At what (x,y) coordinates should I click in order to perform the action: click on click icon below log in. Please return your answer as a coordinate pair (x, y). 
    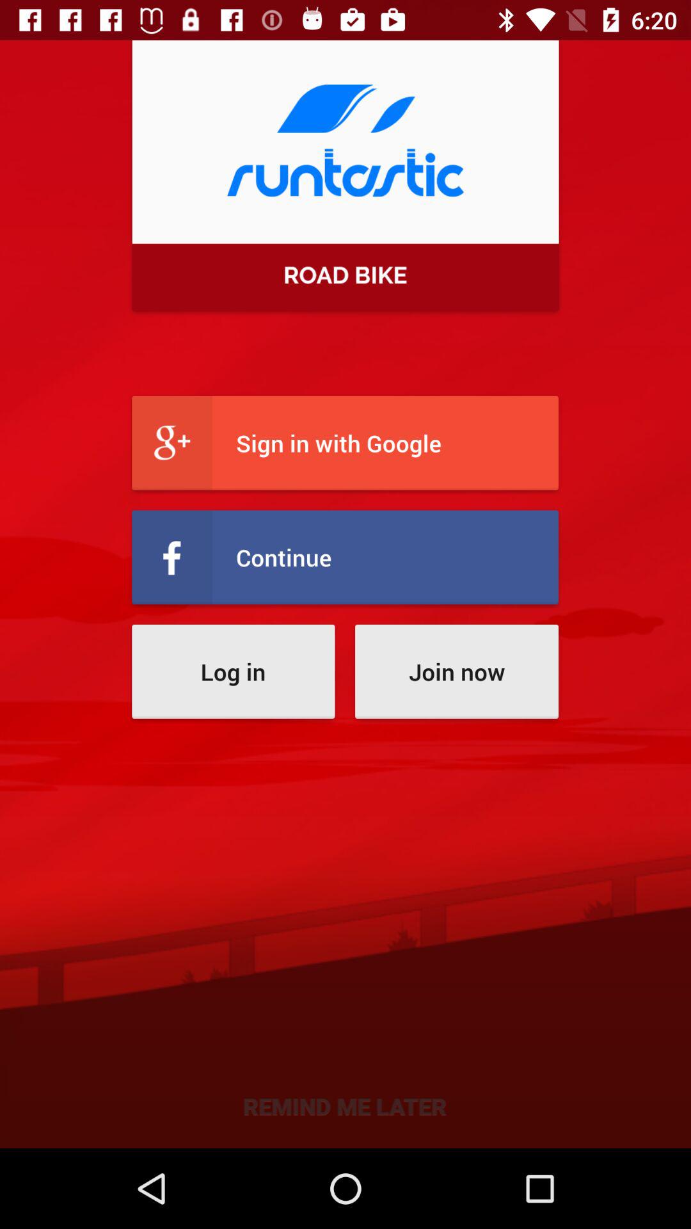
    Looking at the image, I should click on (345, 1105).